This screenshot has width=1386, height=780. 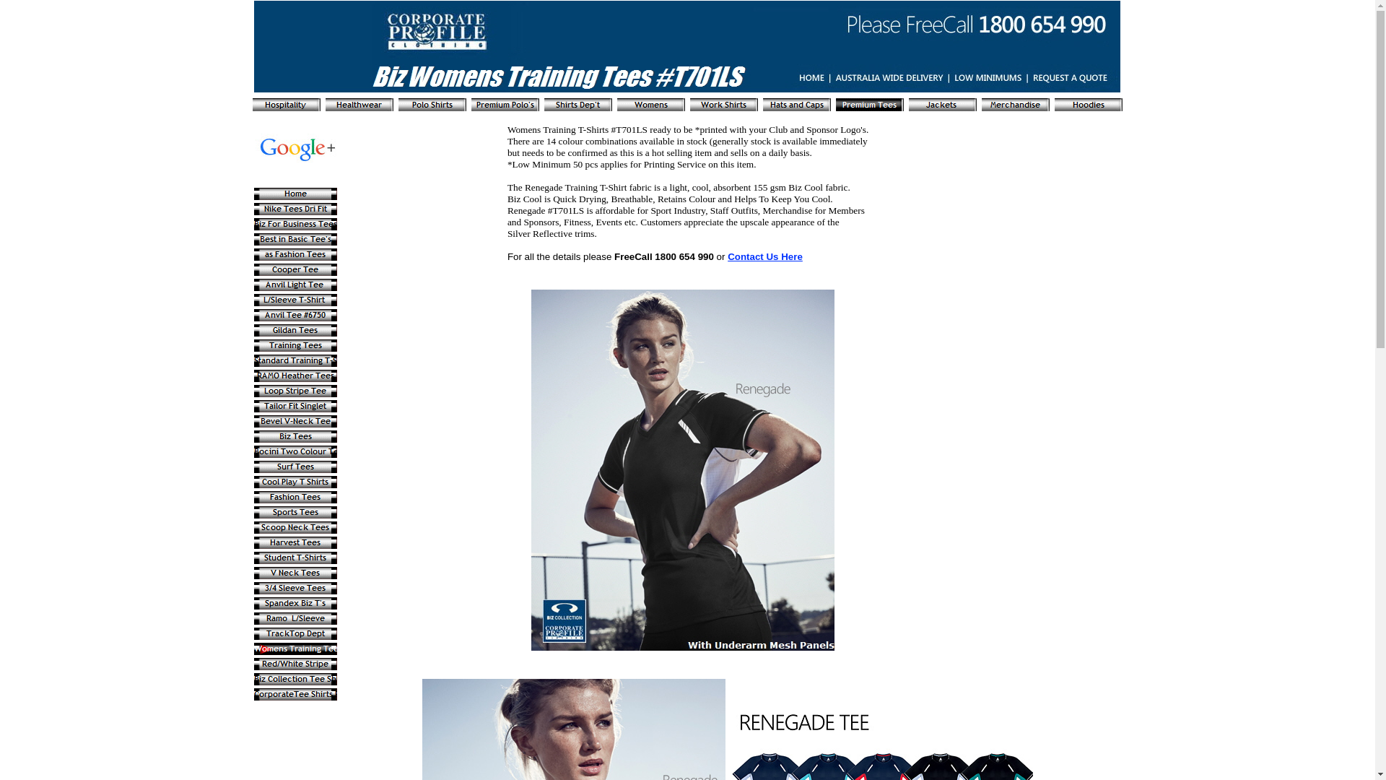 What do you see at coordinates (296, 513) in the screenshot?
I see `Sports Tees` at bounding box center [296, 513].